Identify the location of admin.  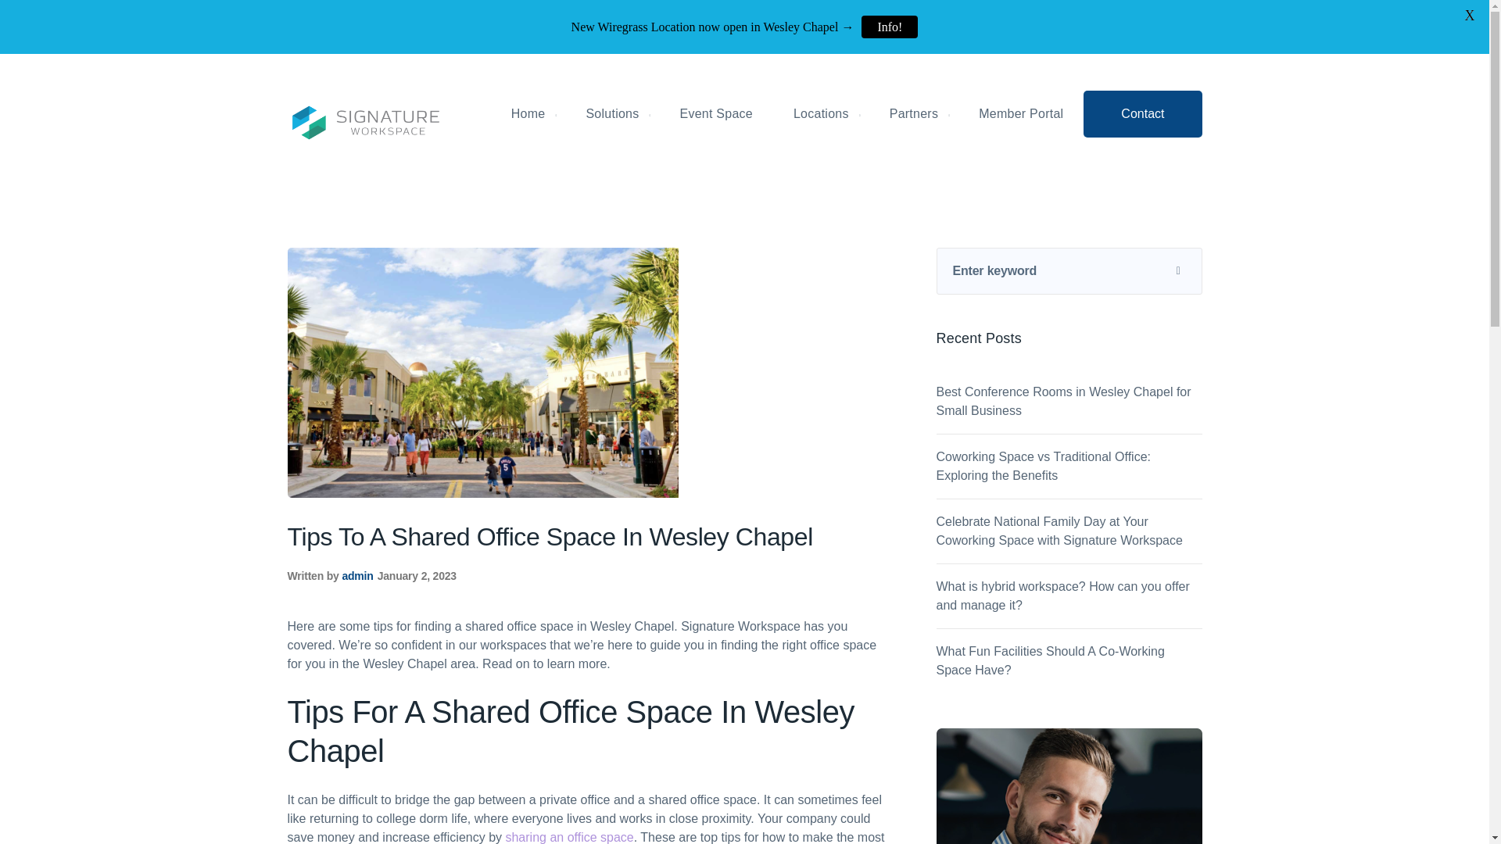
(356, 576).